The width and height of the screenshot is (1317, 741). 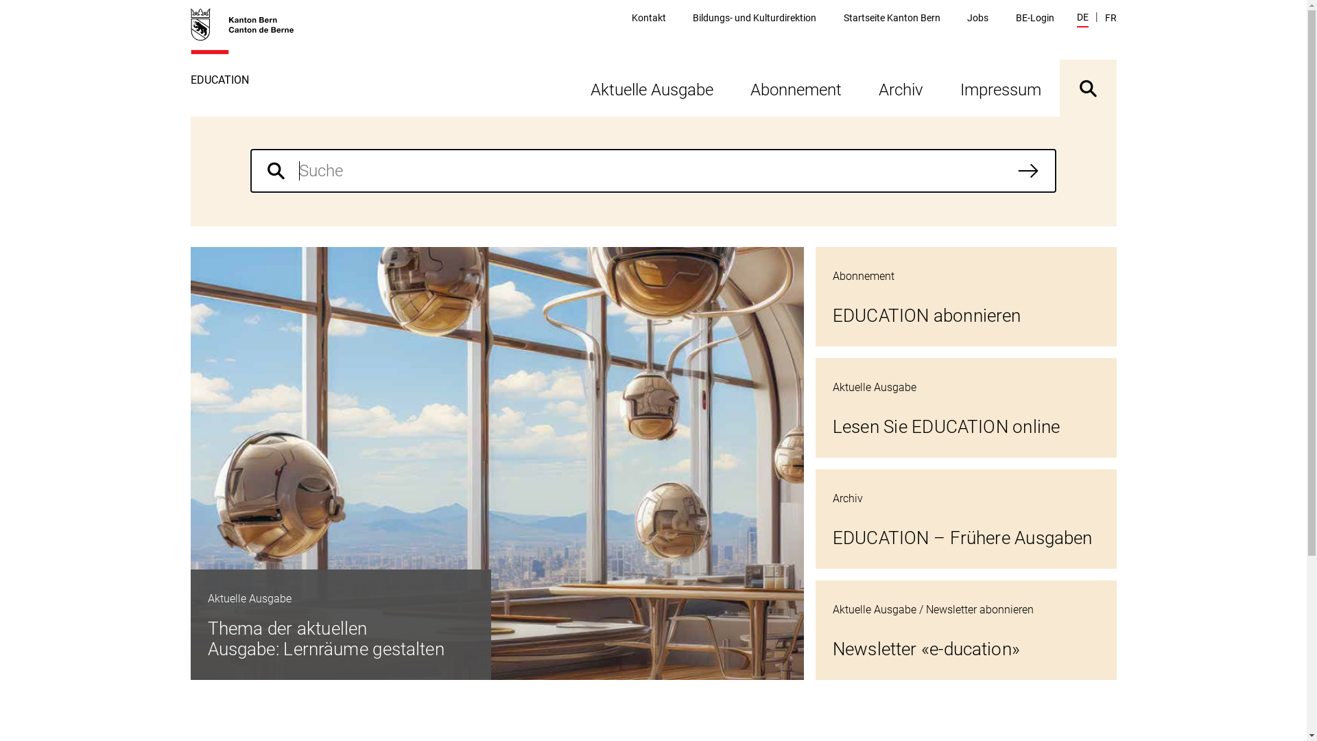 What do you see at coordinates (796, 88) in the screenshot?
I see `Abonnement` at bounding box center [796, 88].